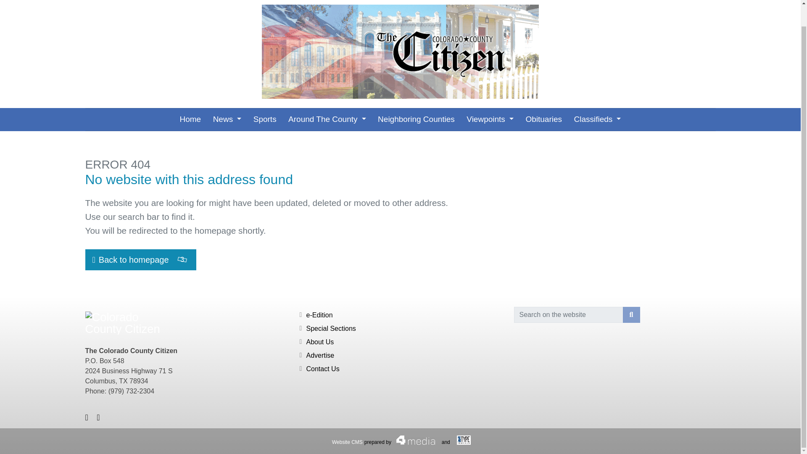 This screenshot has height=454, width=807. What do you see at coordinates (347, 442) in the screenshot?
I see `Website CMS` at bounding box center [347, 442].